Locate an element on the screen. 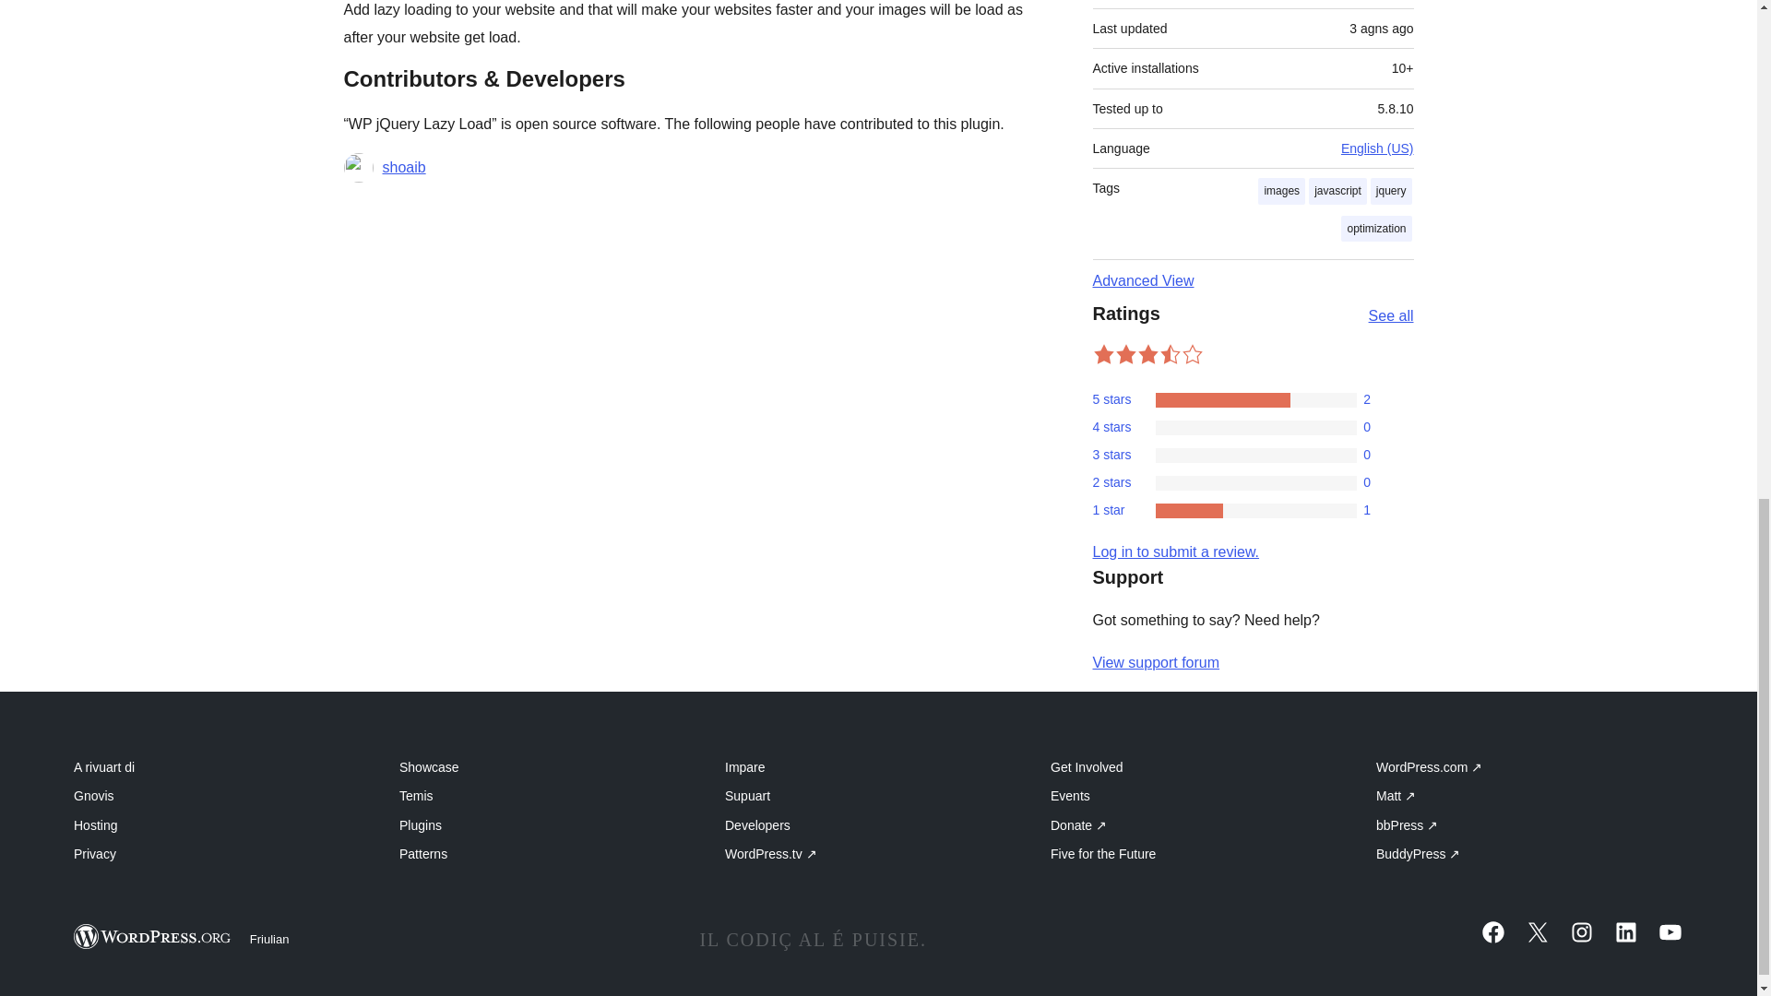 This screenshot has width=1771, height=996. shoaib is located at coordinates (403, 168).